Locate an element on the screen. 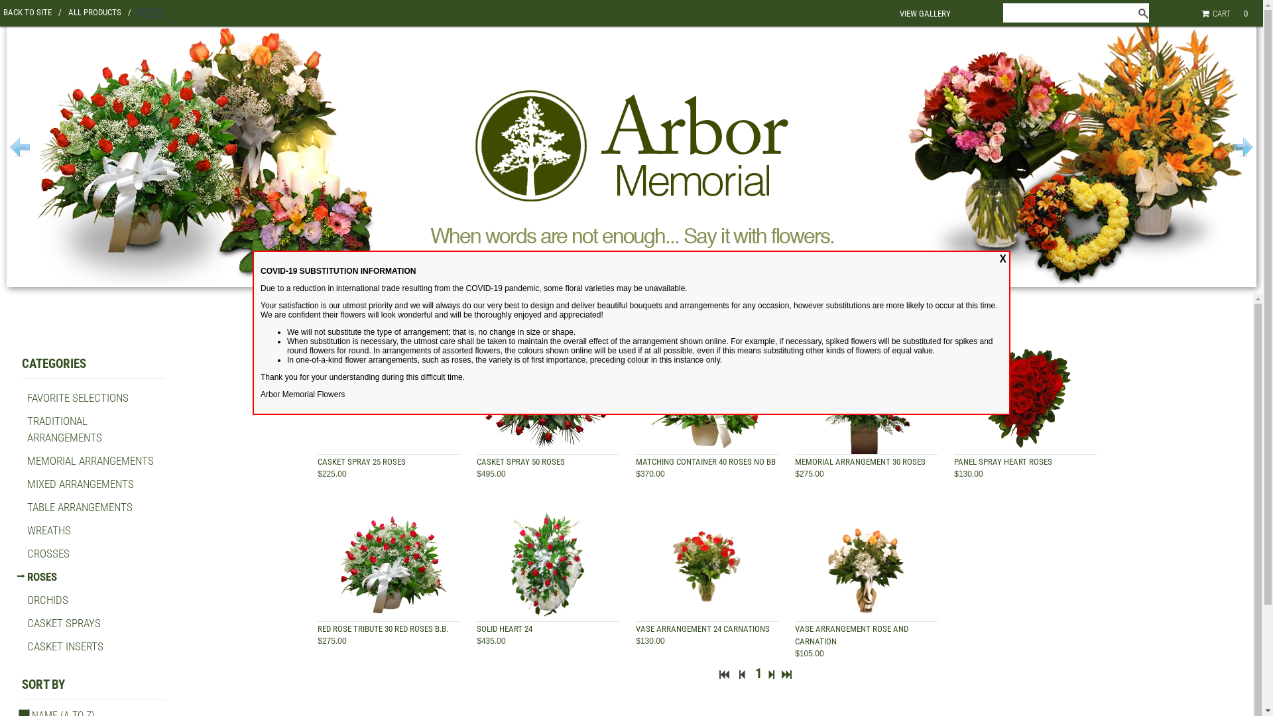  FAVORITE SELECTIONS is located at coordinates (78, 398).